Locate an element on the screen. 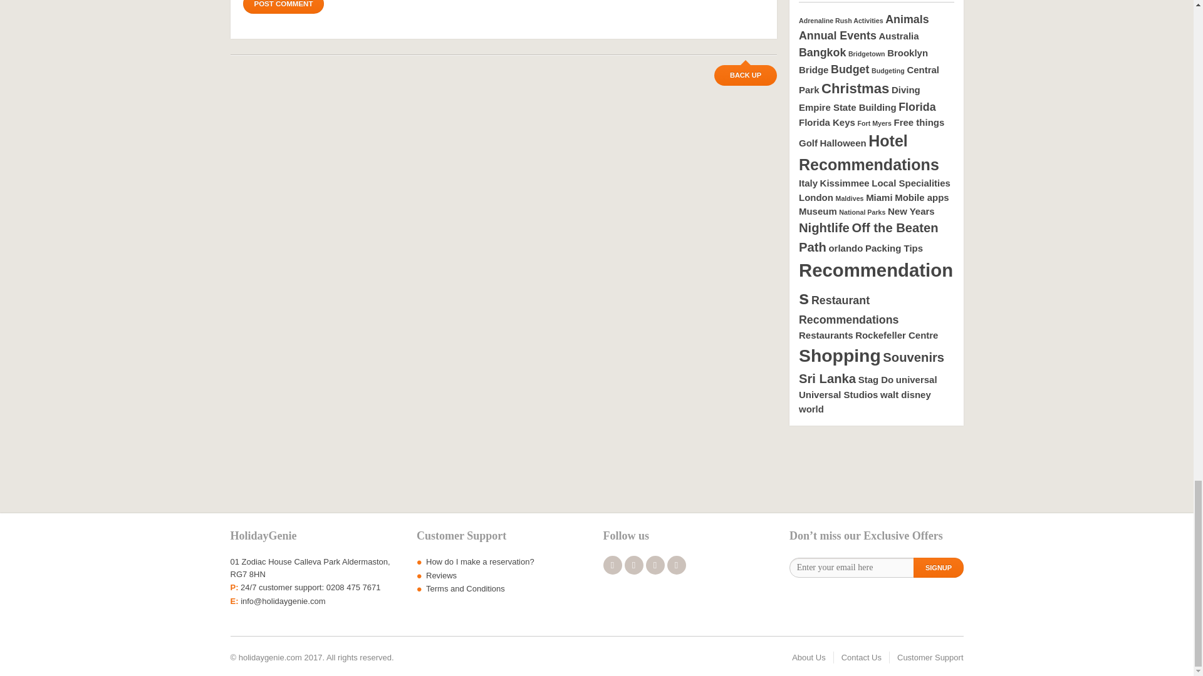  1 topic is located at coordinates (887, 70).